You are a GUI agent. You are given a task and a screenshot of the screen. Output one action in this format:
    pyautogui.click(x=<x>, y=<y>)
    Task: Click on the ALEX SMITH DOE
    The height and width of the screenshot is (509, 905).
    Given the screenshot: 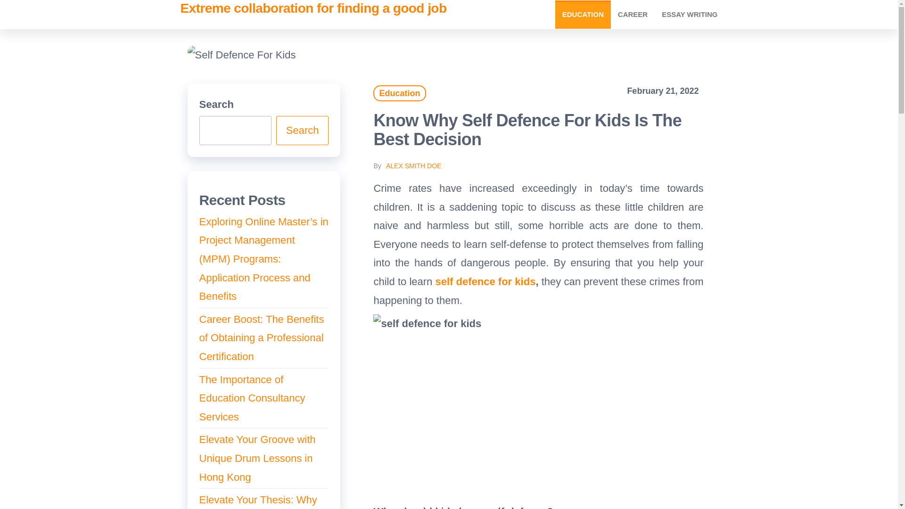 What is the action you would take?
    pyautogui.click(x=414, y=166)
    